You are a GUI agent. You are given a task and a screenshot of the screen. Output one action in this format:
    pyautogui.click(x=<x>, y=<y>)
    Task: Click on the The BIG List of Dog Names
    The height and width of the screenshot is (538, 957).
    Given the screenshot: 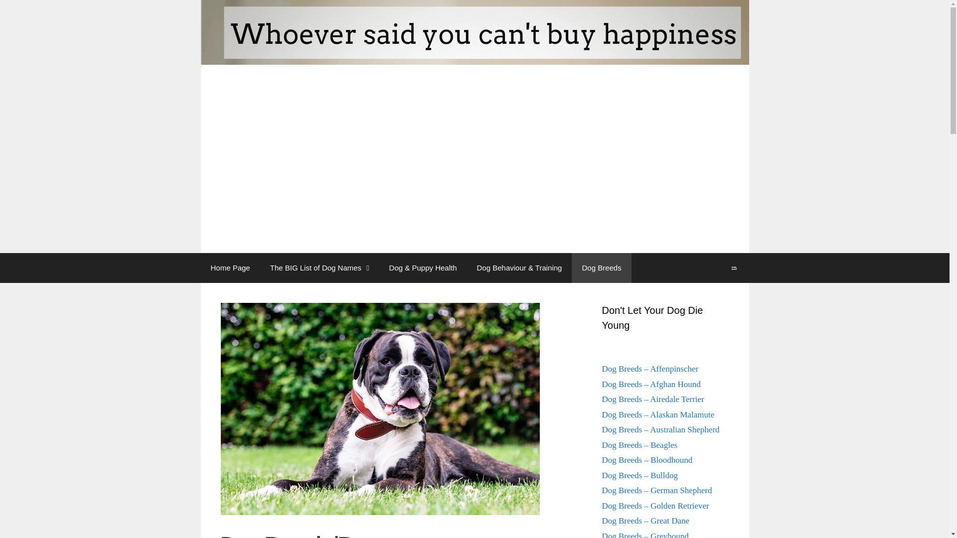 What is the action you would take?
    pyautogui.click(x=319, y=268)
    